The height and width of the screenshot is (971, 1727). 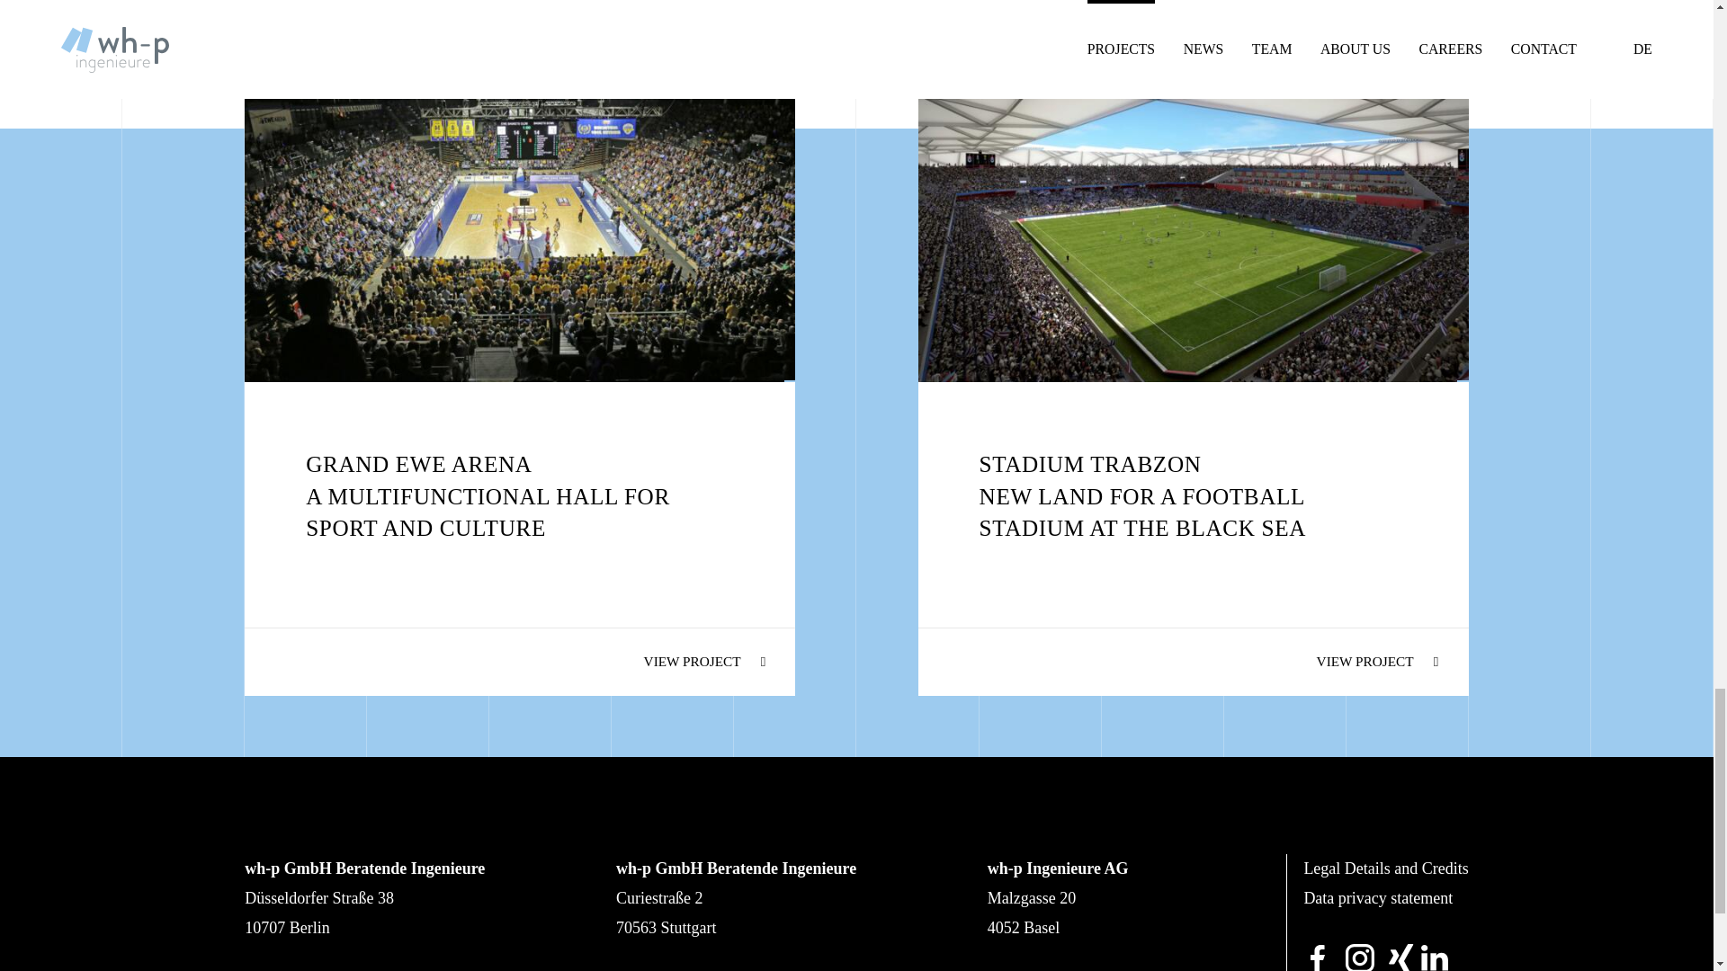 What do you see at coordinates (1378, 897) in the screenshot?
I see `Data privacy statement` at bounding box center [1378, 897].